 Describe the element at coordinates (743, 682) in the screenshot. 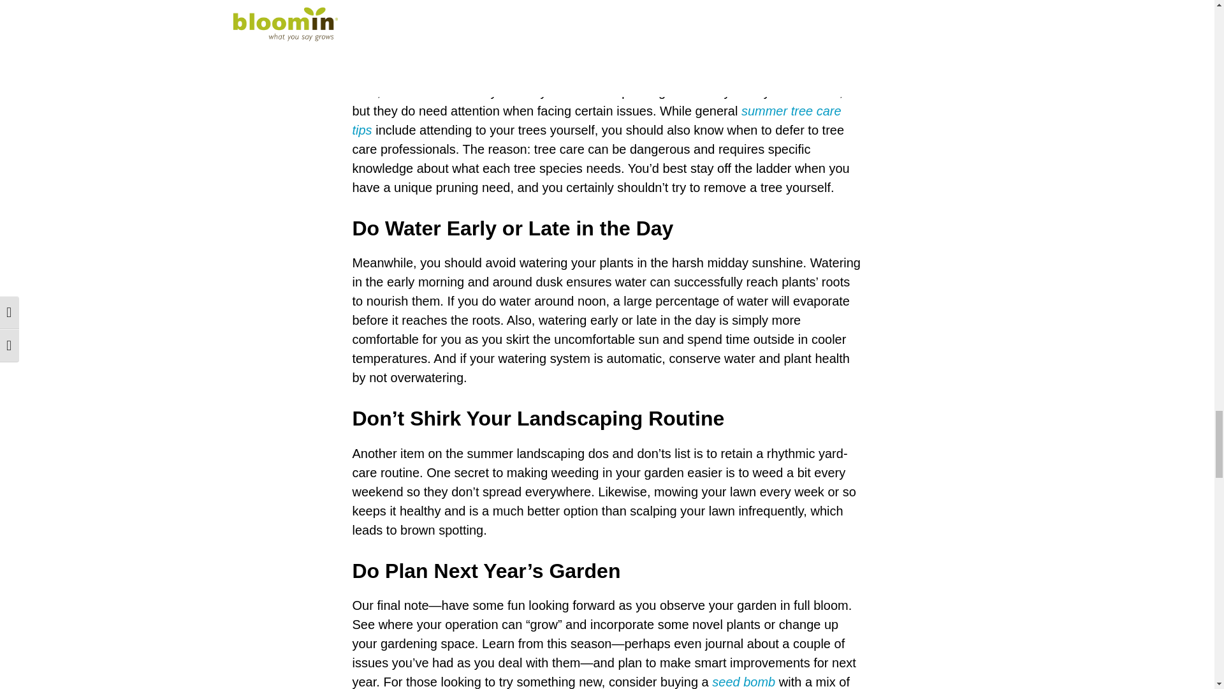

I see `seed bomb` at that location.